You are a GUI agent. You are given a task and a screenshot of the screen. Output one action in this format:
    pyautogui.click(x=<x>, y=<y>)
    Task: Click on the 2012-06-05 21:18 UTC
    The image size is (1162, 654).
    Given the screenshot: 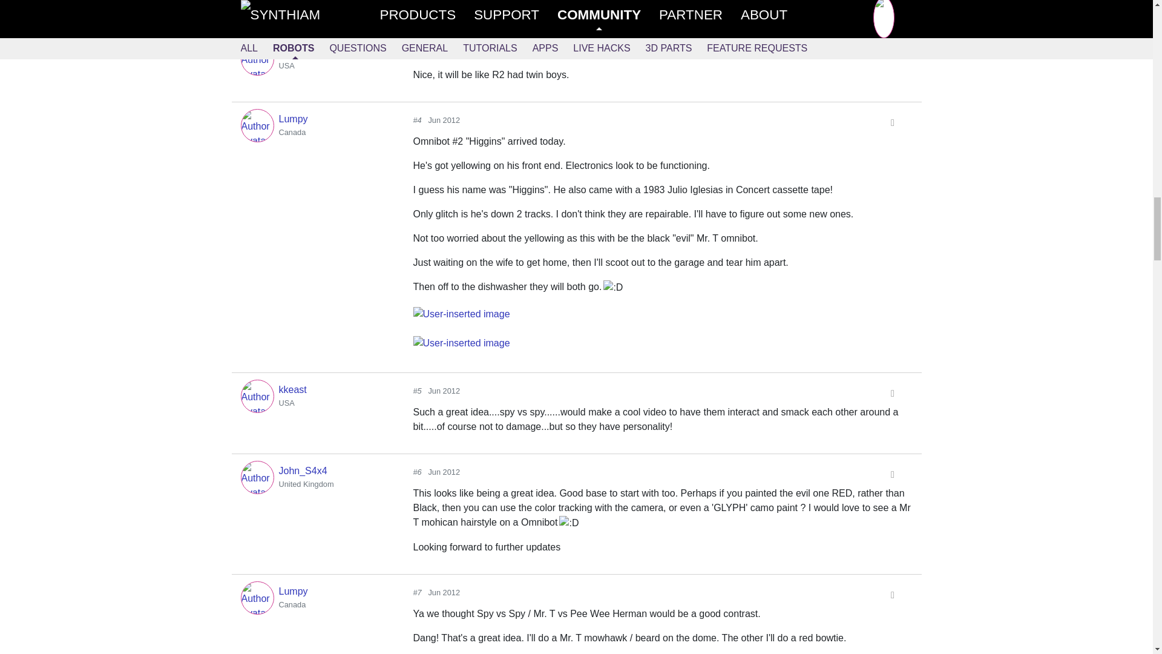 What is the action you would take?
    pyautogui.click(x=444, y=472)
    